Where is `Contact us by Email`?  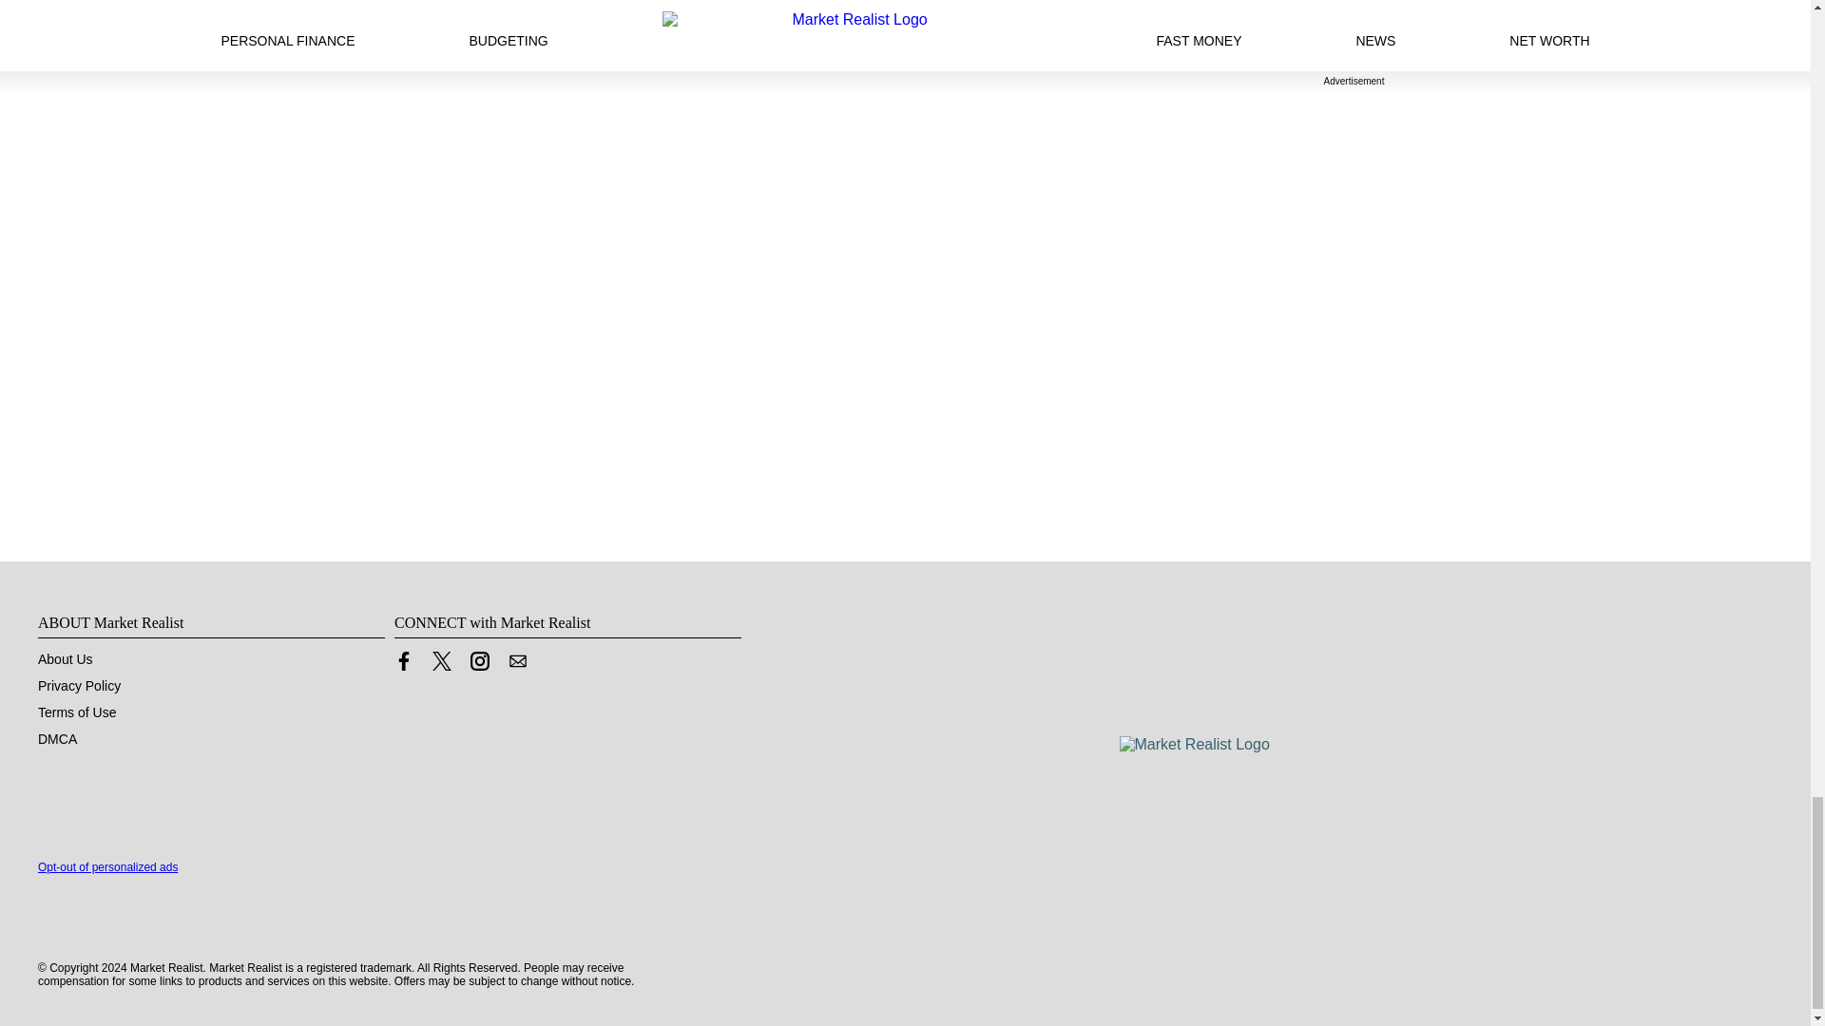
Contact us by Email is located at coordinates (517, 661).